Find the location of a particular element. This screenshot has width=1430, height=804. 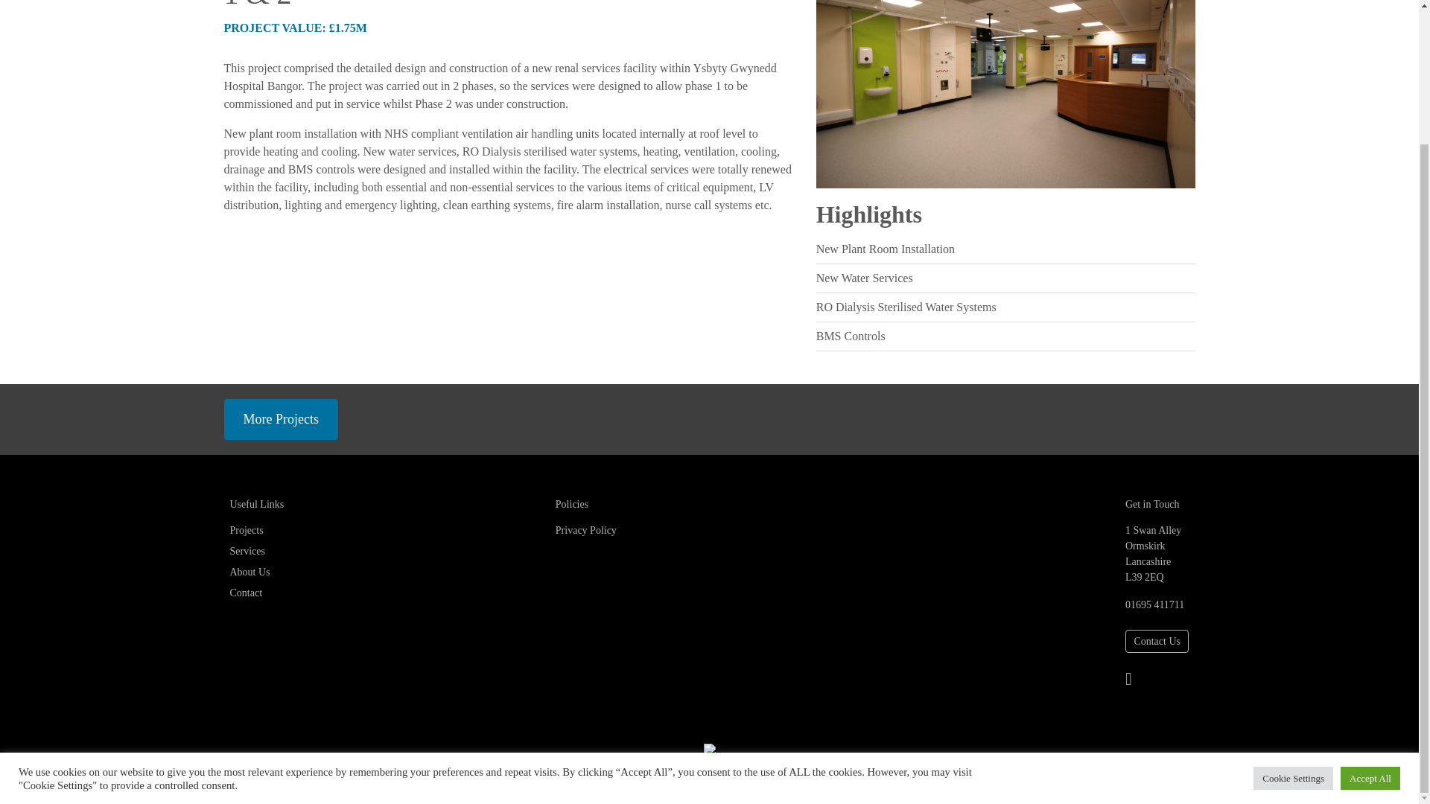

Services is located at coordinates (247, 551).